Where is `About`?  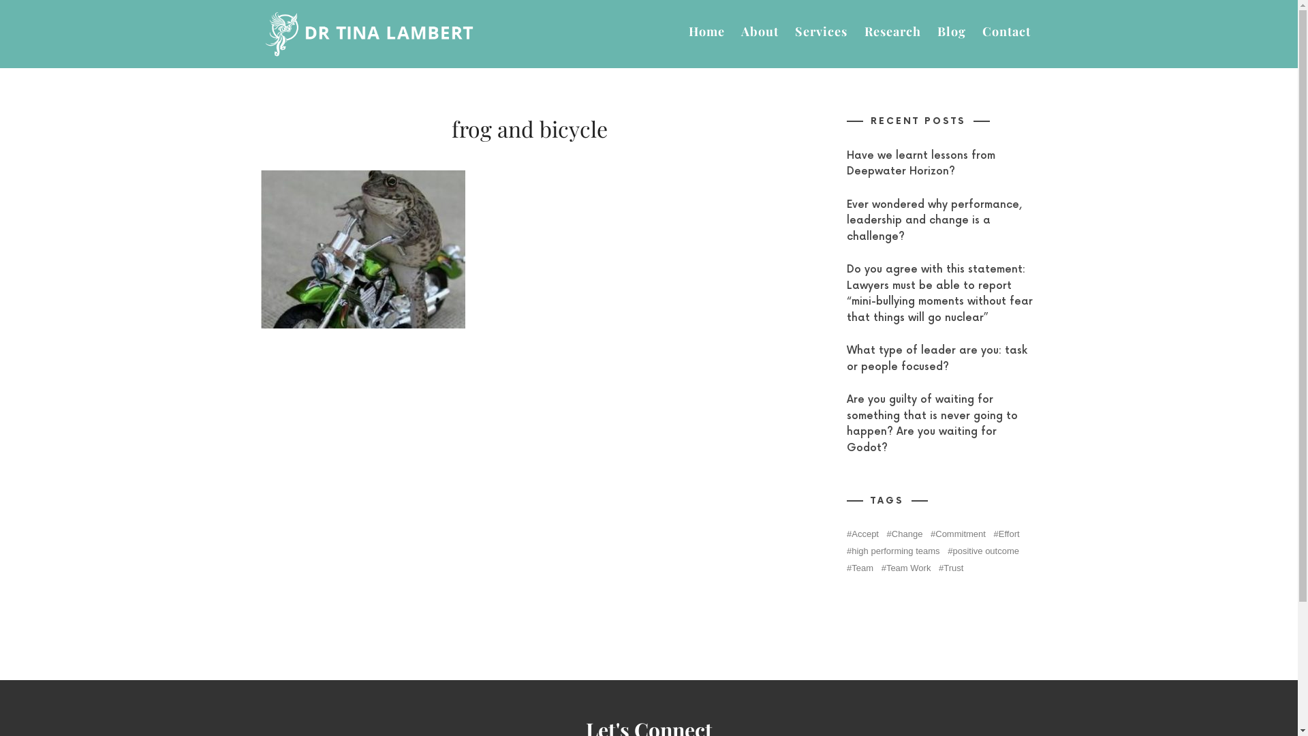 About is located at coordinates (760, 31).